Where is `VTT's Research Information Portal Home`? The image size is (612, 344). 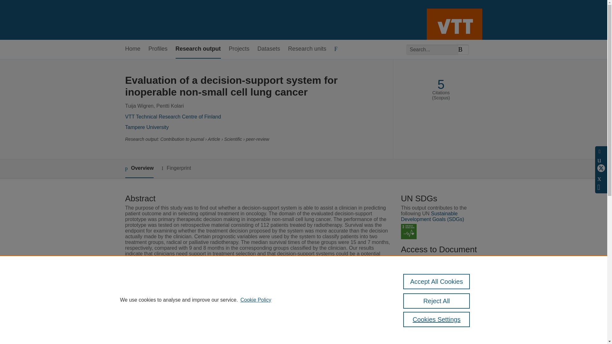 VTT's Research Information Portal Home is located at coordinates (135, 20).